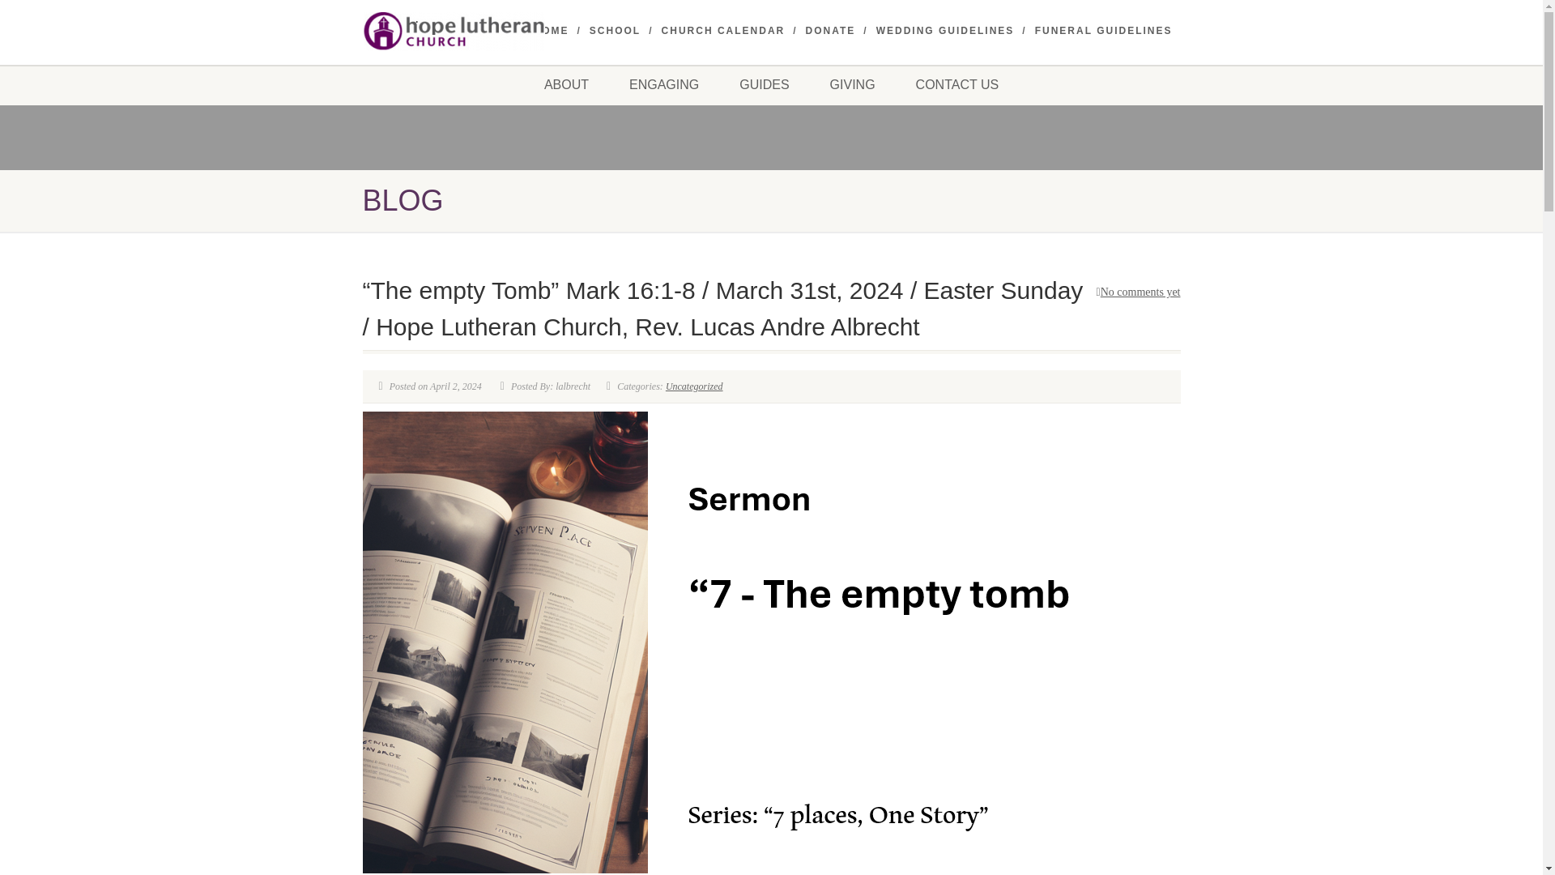 Image resolution: width=1555 pixels, height=875 pixels. What do you see at coordinates (615, 31) in the screenshot?
I see `SCHOOL` at bounding box center [615, 31].